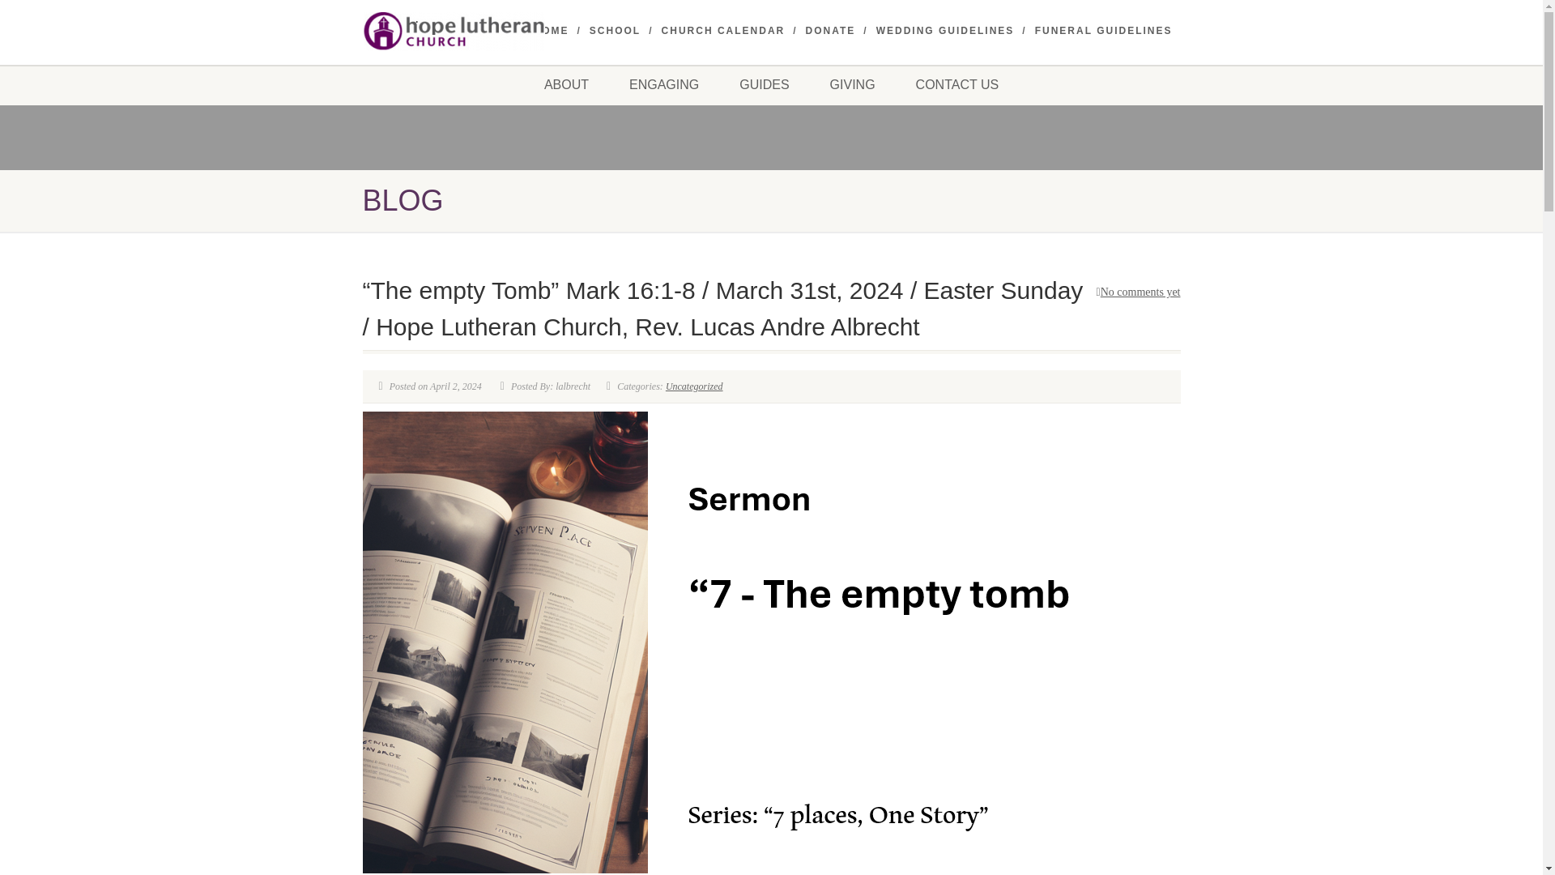 Image resolution: width=1555 pixels, height=875 pixels. What do you see at coordinates (615, 31) in the screenshot?
I see `SCHOOL` at bounding box center [615, 31].